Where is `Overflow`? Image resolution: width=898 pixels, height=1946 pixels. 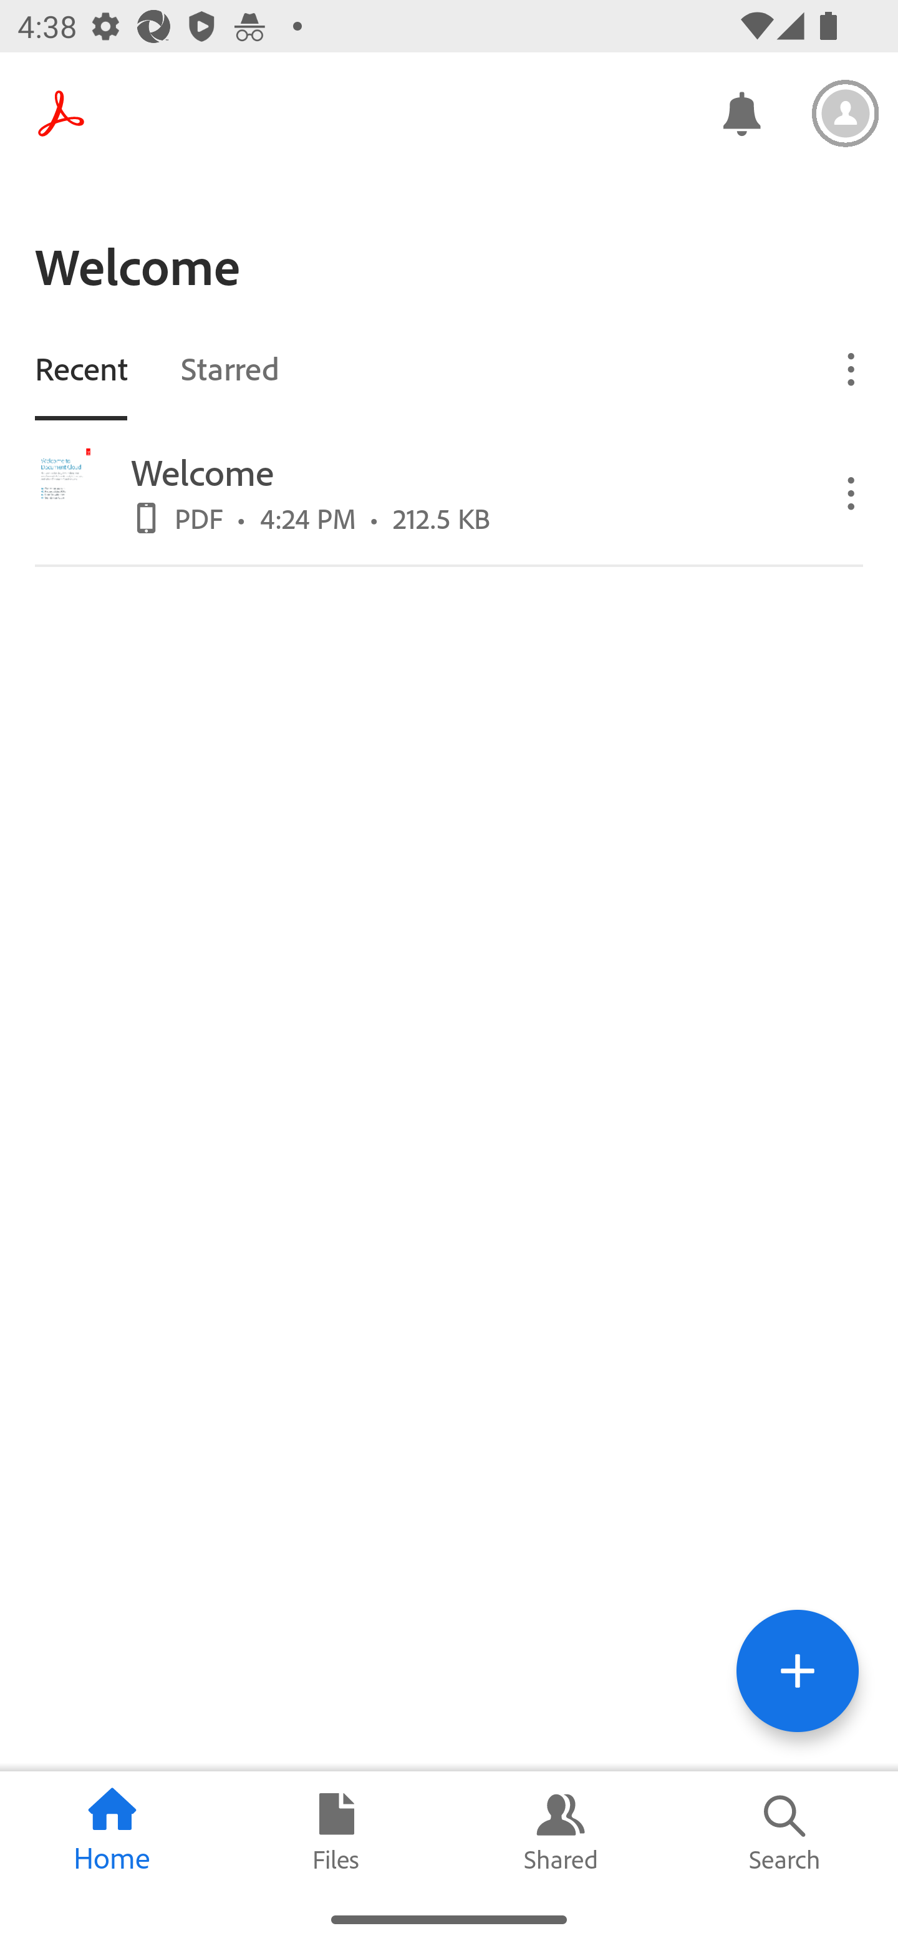 Overflow is located at coordinates (852, 368).